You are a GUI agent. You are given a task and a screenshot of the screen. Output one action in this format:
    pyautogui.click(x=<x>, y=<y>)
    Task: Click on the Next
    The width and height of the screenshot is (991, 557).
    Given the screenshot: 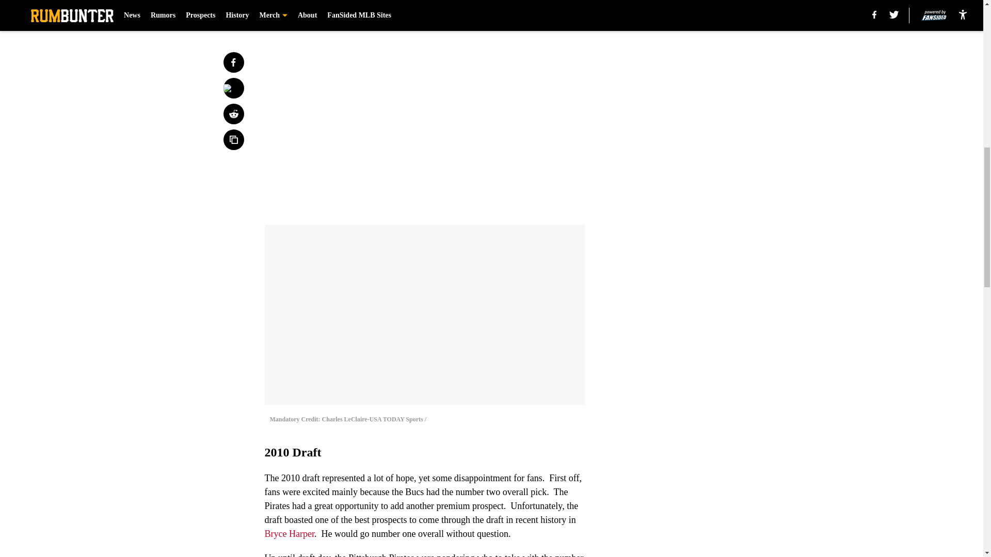 What is the action you would take?
    pyautogui.click(x=553, y=14)
    